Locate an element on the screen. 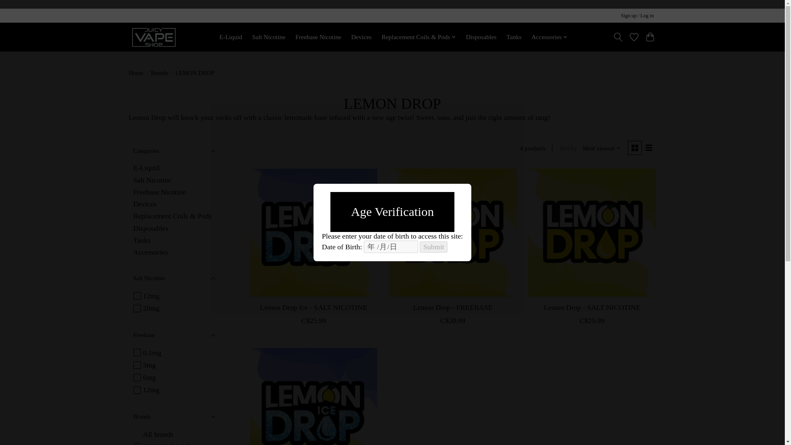 Image resolution: width=791 pixels, height=445 pixels. Devices is located at coordinates (145, 204).